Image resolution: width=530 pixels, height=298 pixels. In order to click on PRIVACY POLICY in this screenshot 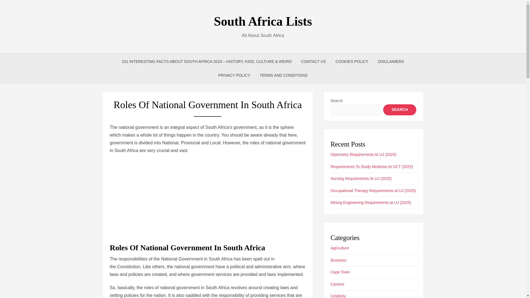, I will do `click(234, 75)`.